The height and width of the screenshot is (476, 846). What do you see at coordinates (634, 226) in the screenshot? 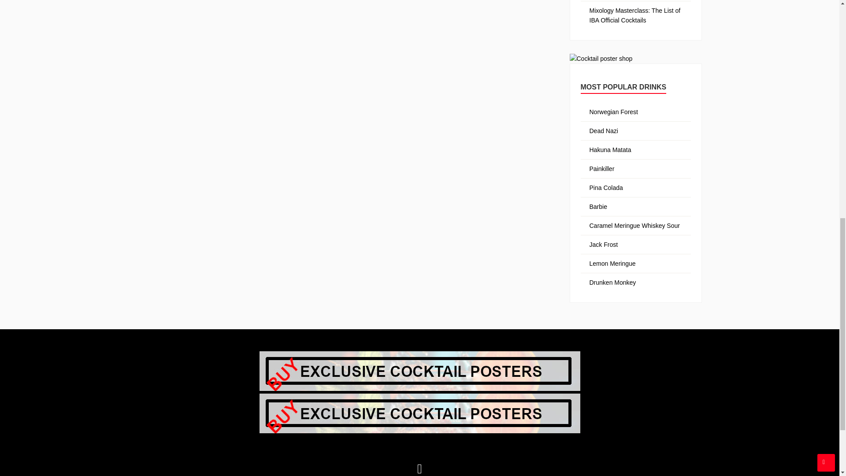
I see `Caramel Meringue Whiskey Sour` at bounding box center [634, 226].